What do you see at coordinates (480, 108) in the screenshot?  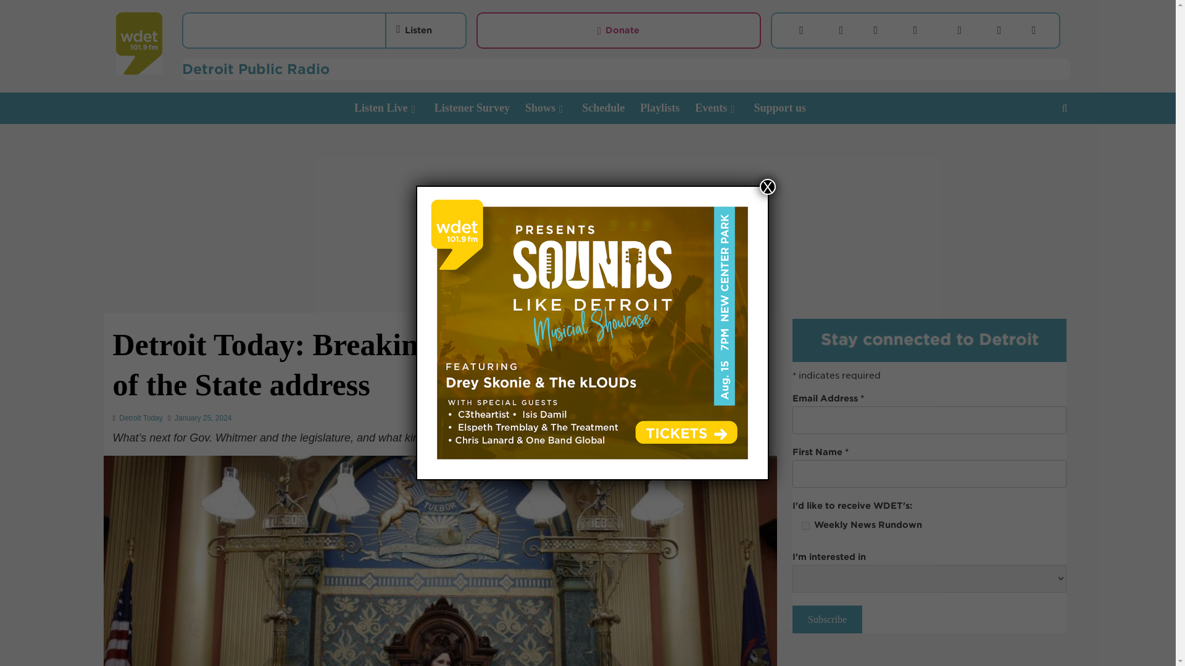 I see `Listener Survey` at bounding box center [480, 108].